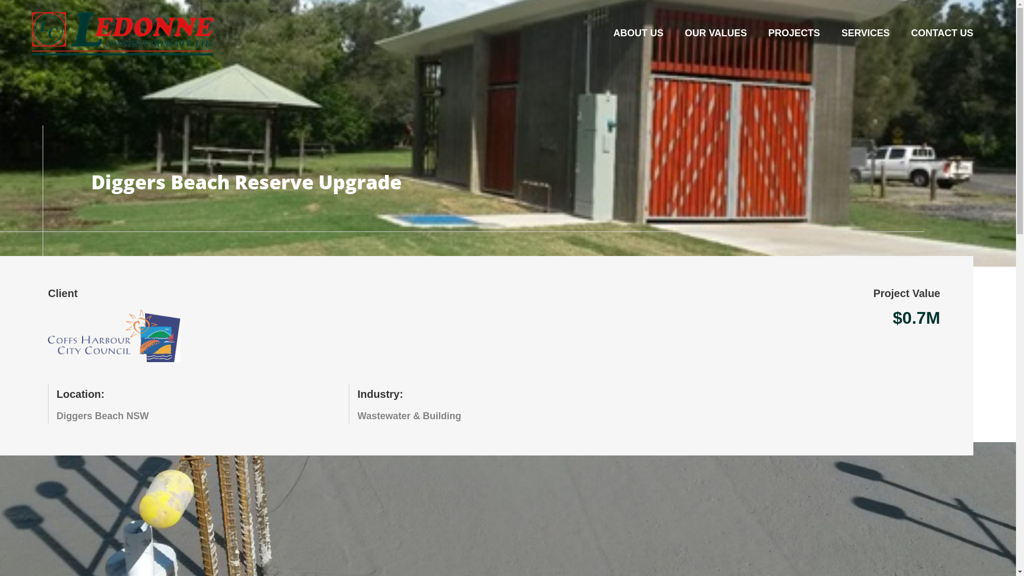 The height and width of the screenshot is (576, 1024). Describe the element at coordinates (942, 33) in the screenshot. I see `CONTACT US` at that location.